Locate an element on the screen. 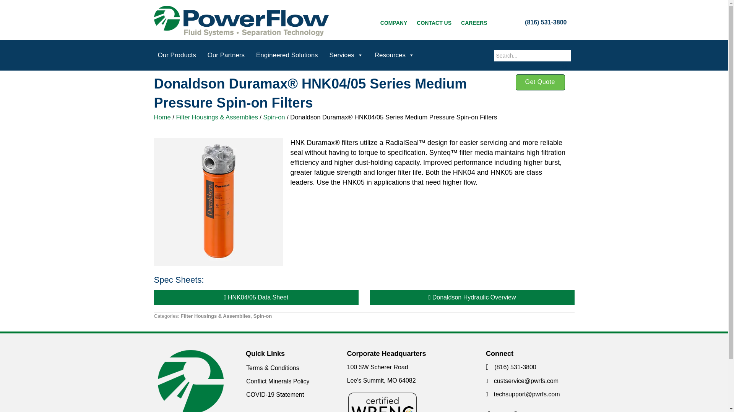 The image size is (734, 412). Spin-on is located at coordinates (262, 316).